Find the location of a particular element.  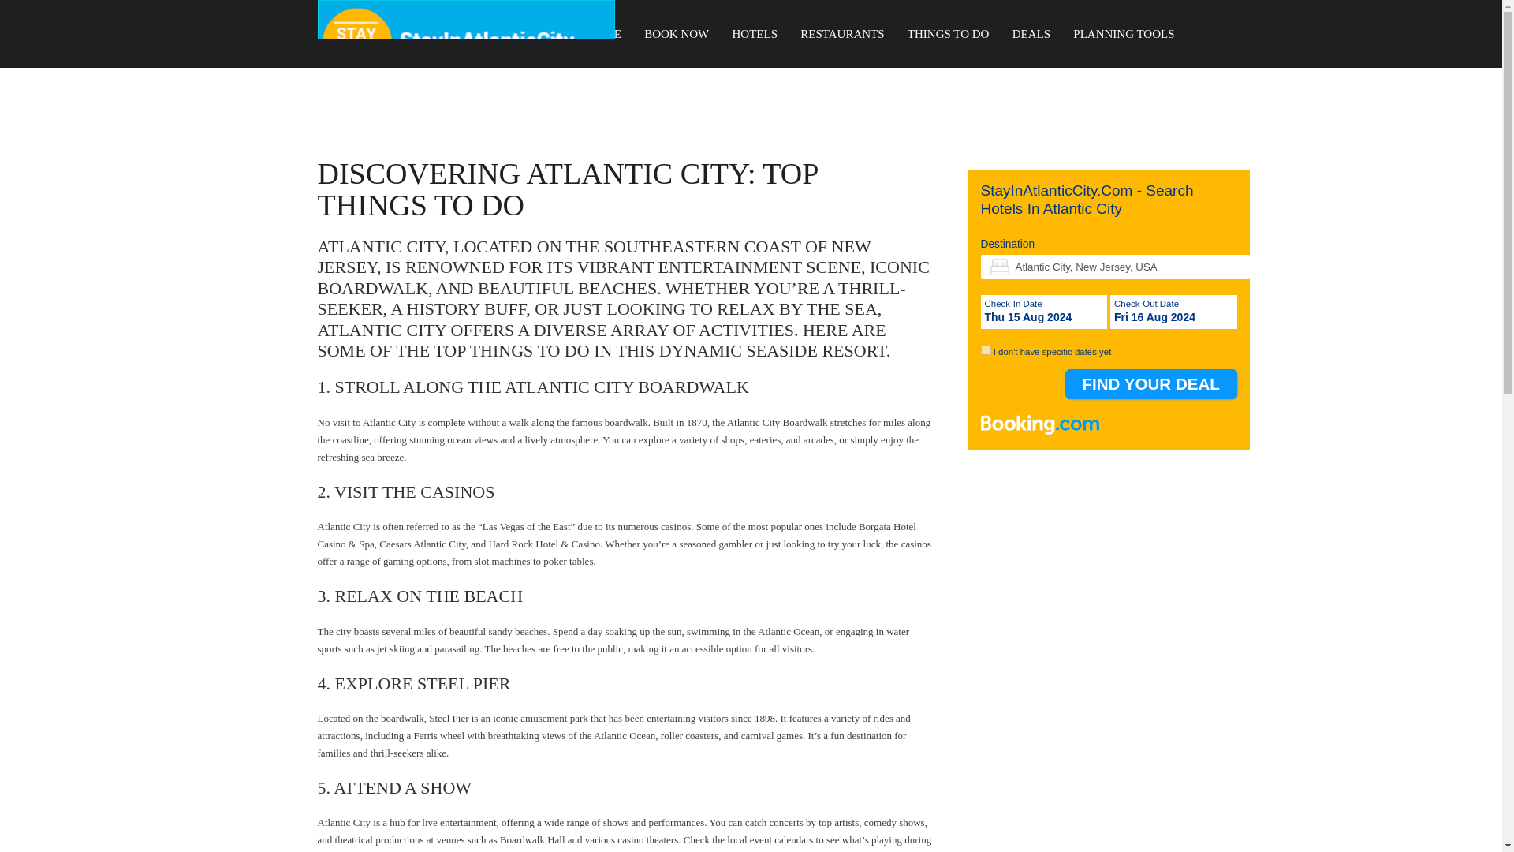

RESTAURANTS is located at coordinates (842, 34).